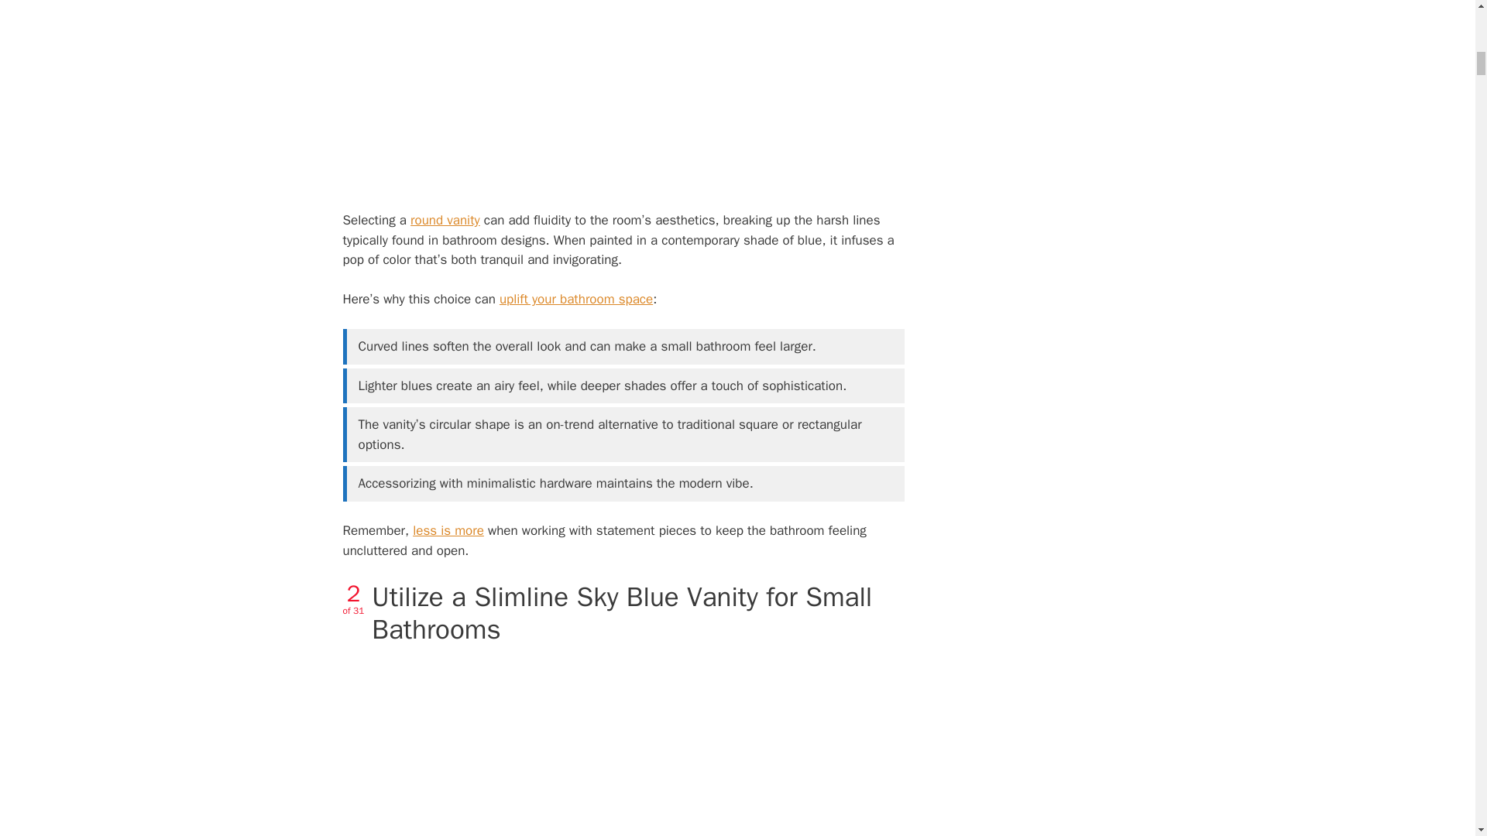 The height and width of the screenshot is (836, 1487). I want to click on round vanity, so click(445, 220).